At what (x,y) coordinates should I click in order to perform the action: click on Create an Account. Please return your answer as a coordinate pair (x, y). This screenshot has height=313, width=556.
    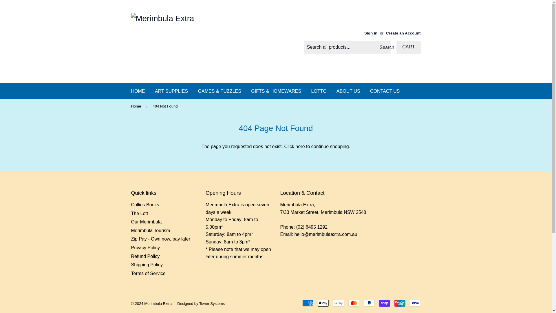
    Looking at the image, I should click on (403, 33).